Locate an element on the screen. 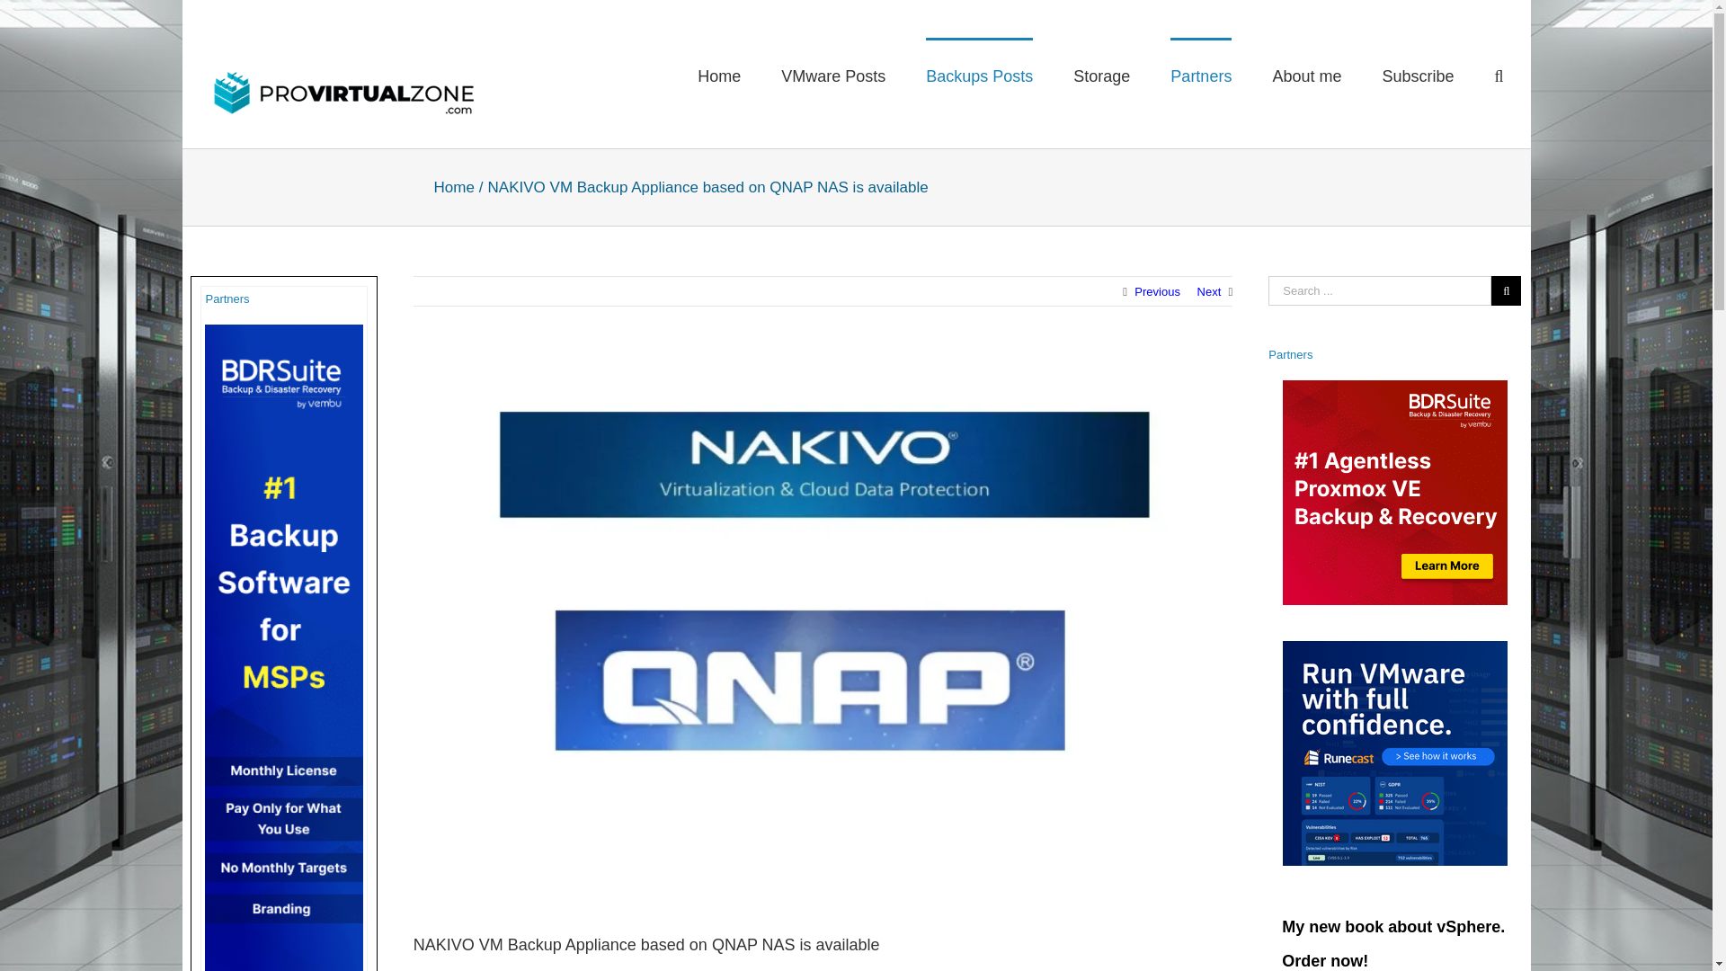 The width and height of the screenshot is (1726, 971). About me is located at coordinates (1306, 76).